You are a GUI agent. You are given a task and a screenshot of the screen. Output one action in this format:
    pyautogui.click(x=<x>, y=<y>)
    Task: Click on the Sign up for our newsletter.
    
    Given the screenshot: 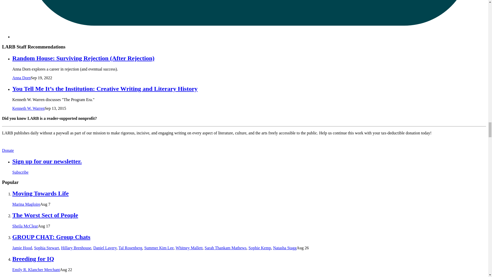 What is the action you would take?
    pyautogui.click(x=47, y=161)
    